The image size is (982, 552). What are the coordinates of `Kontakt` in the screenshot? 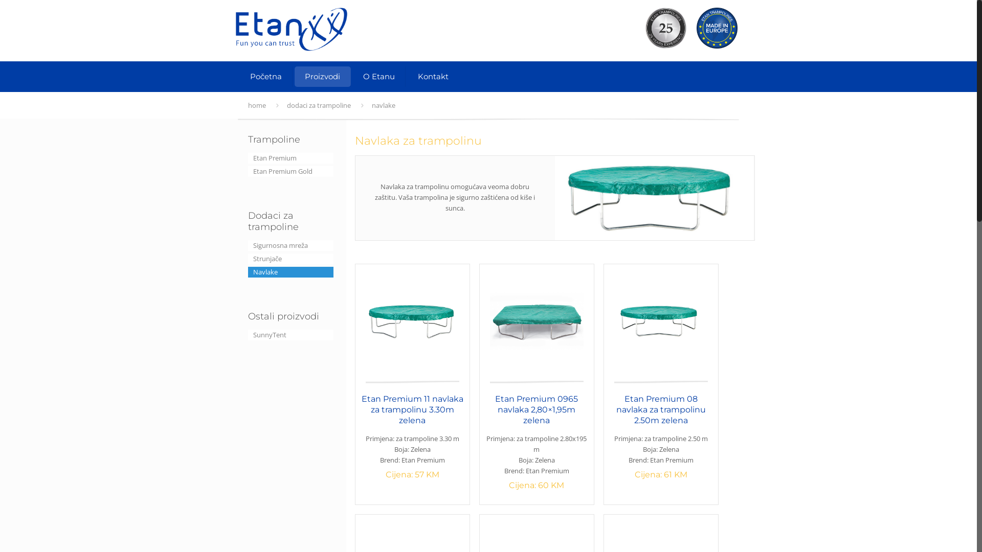 It's located at (433, 77).